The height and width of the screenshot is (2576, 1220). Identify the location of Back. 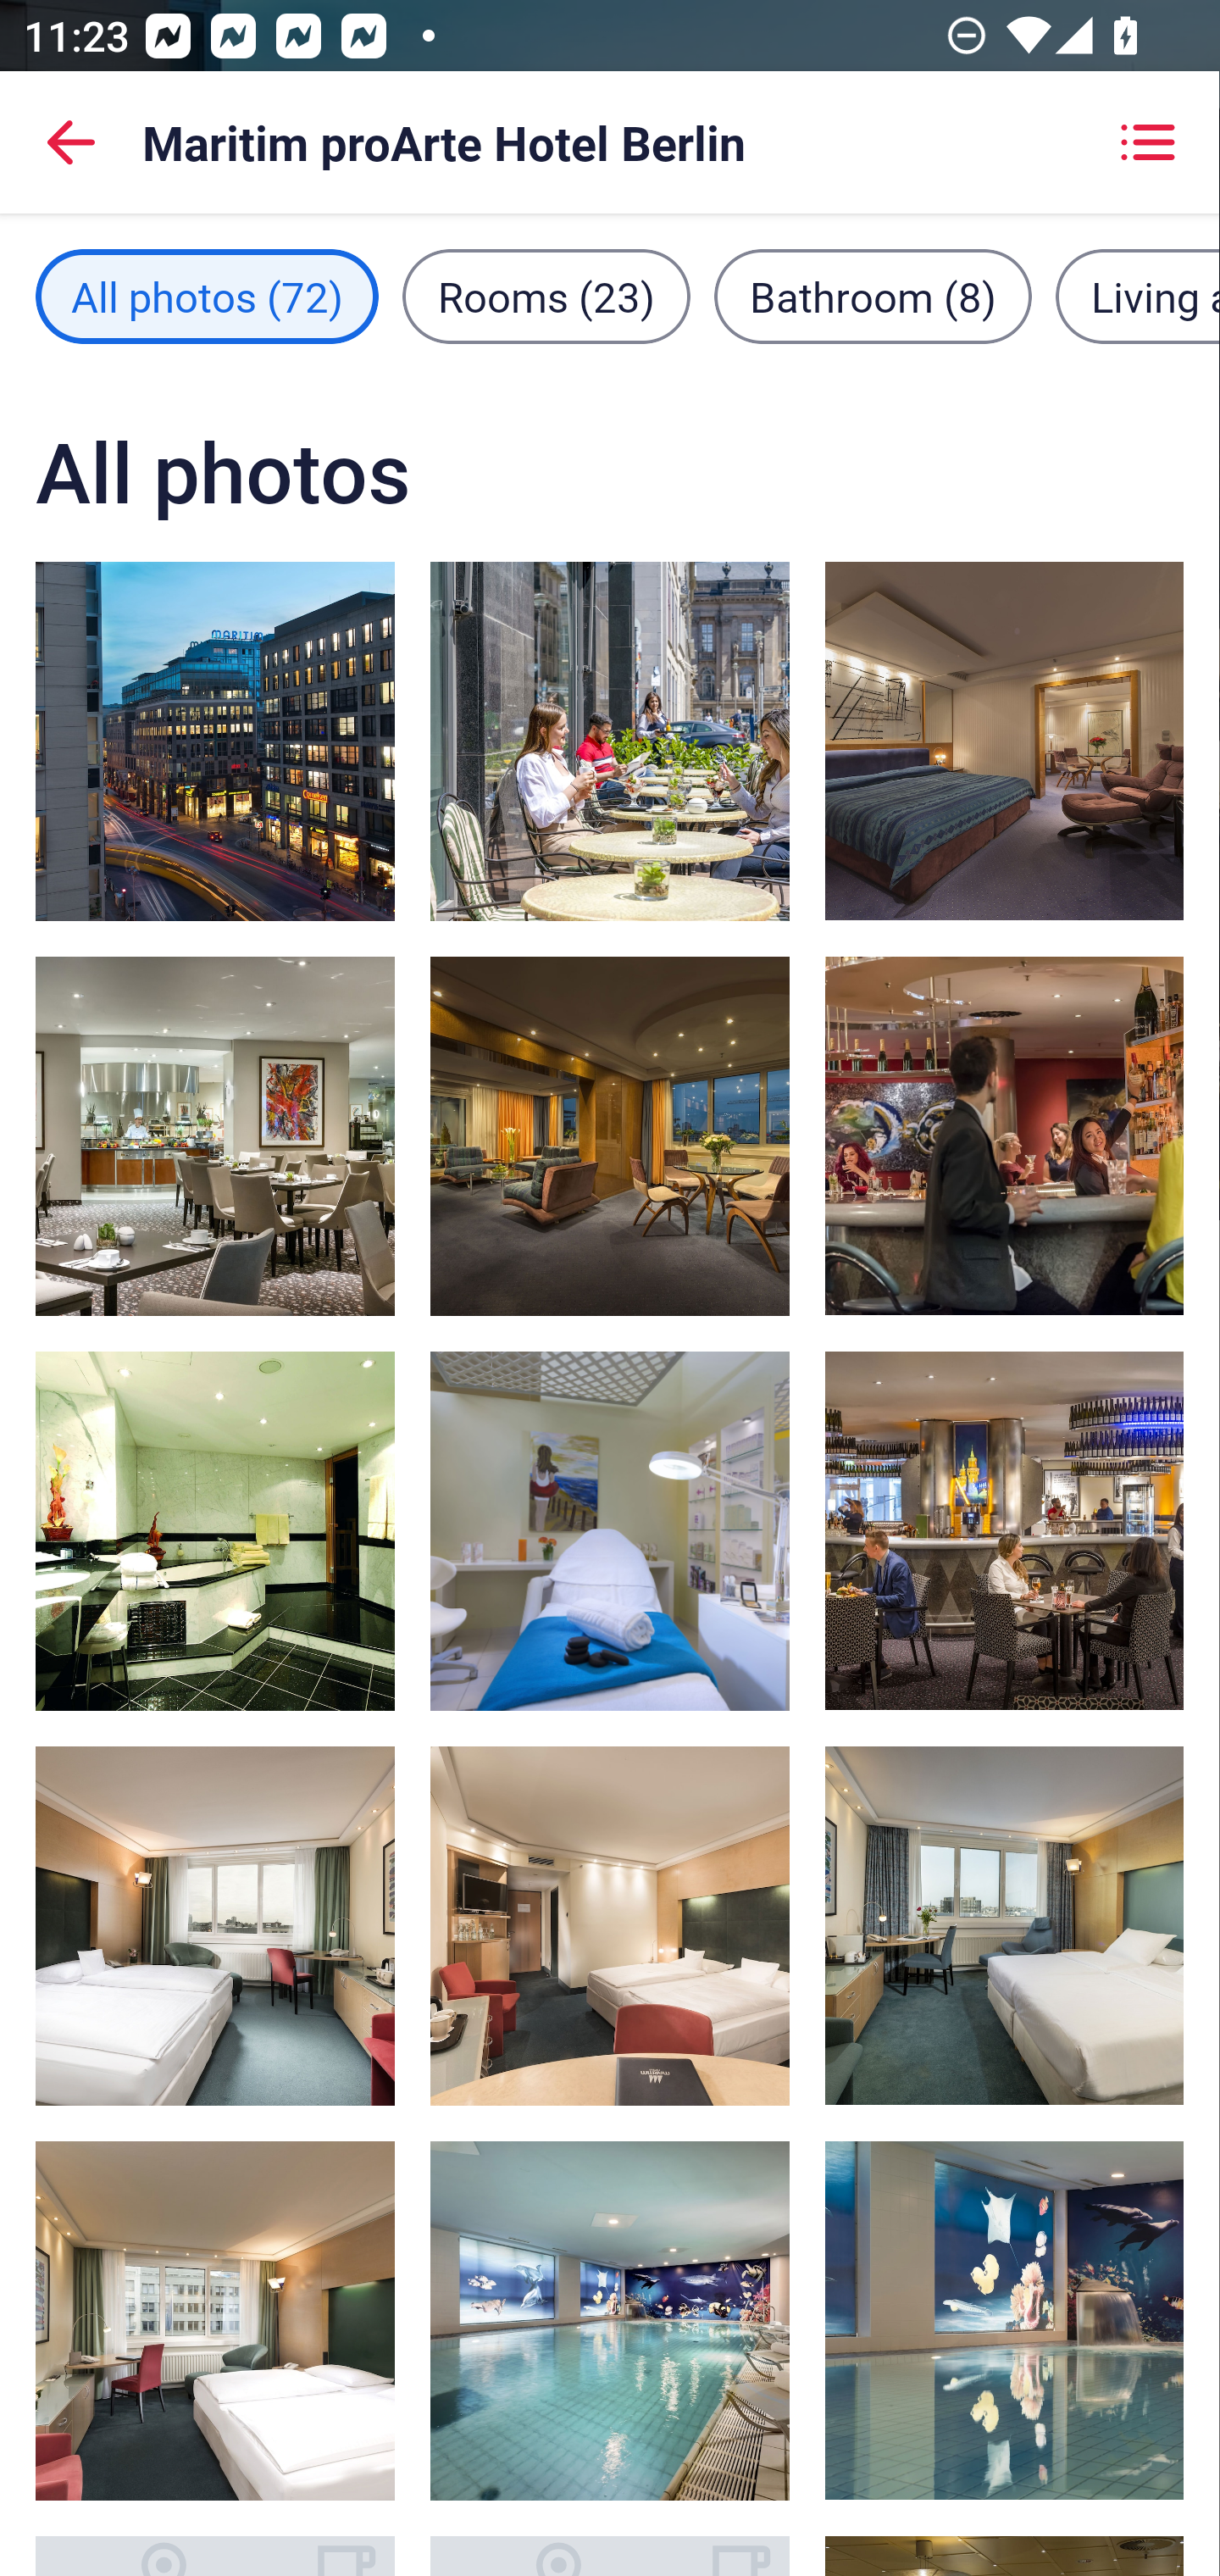
(71, 142).